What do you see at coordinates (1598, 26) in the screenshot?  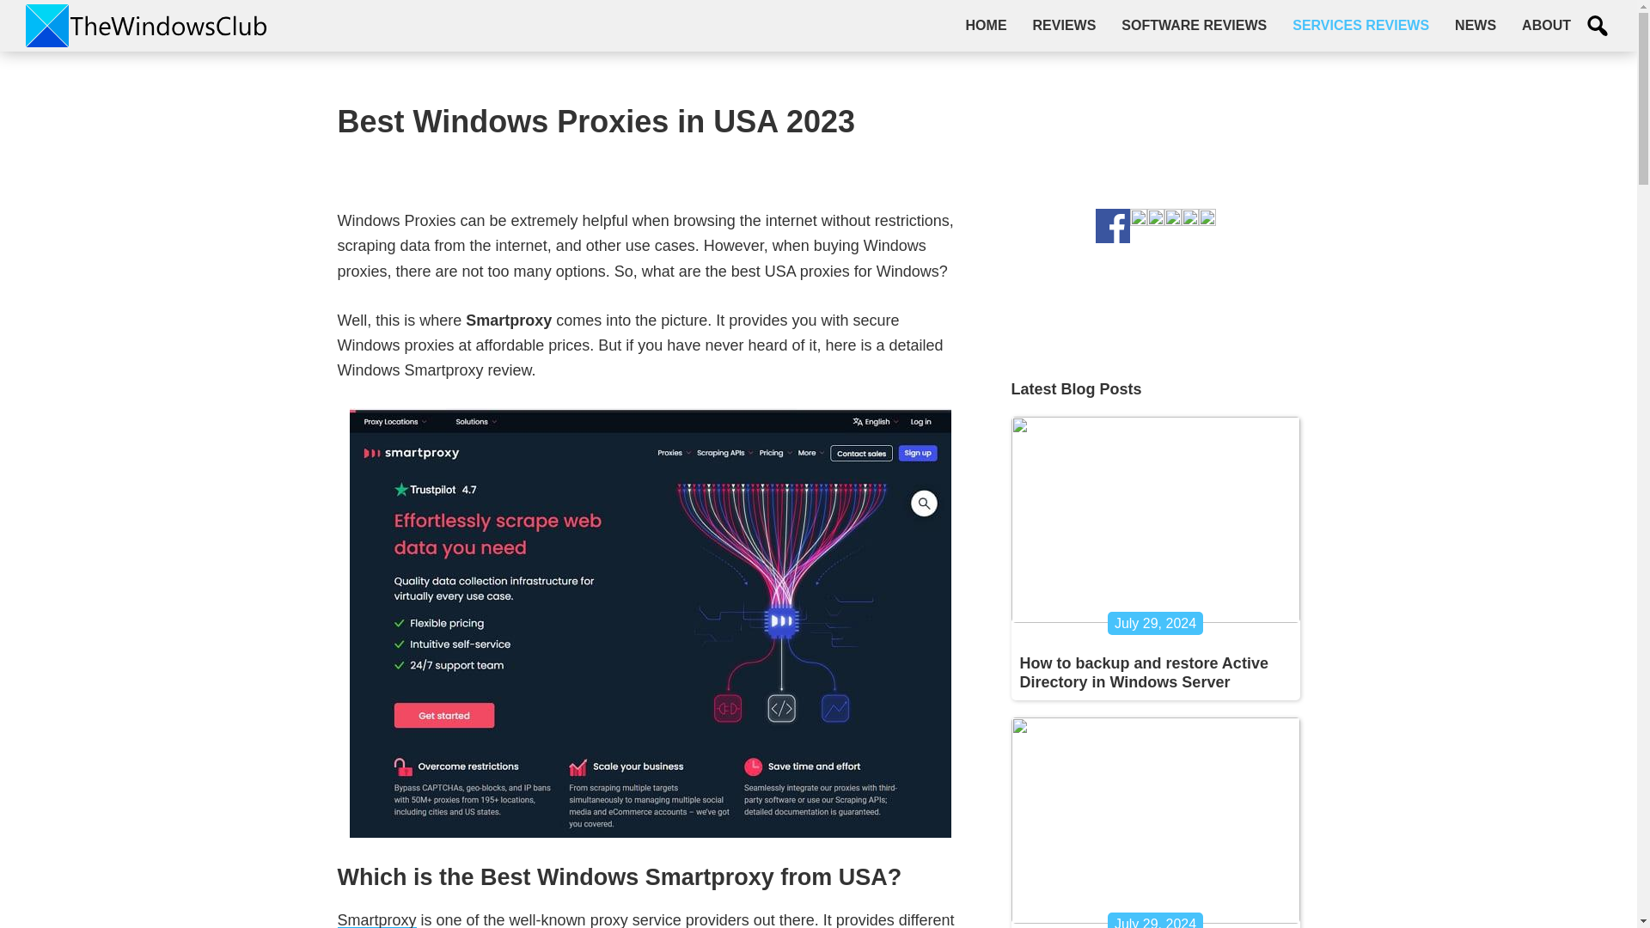 I see `Show Search` at bounding box center [1598, 26].